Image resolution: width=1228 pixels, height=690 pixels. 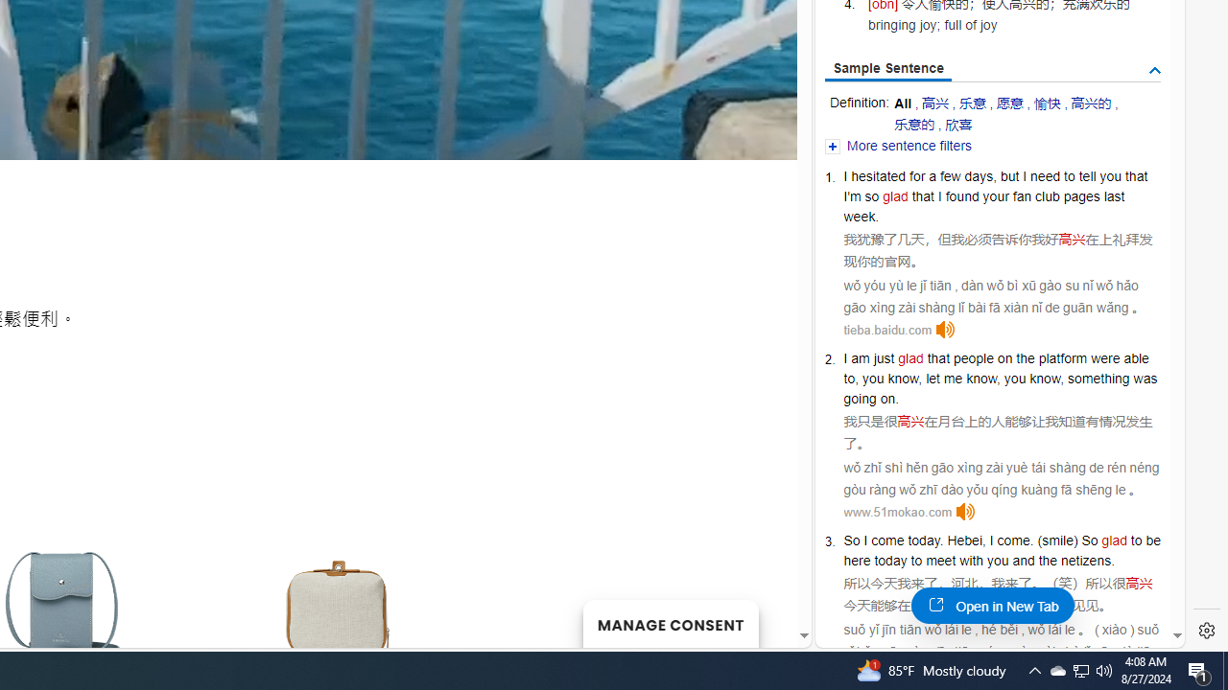 I want to click on able, so click(x=1136, y=358).